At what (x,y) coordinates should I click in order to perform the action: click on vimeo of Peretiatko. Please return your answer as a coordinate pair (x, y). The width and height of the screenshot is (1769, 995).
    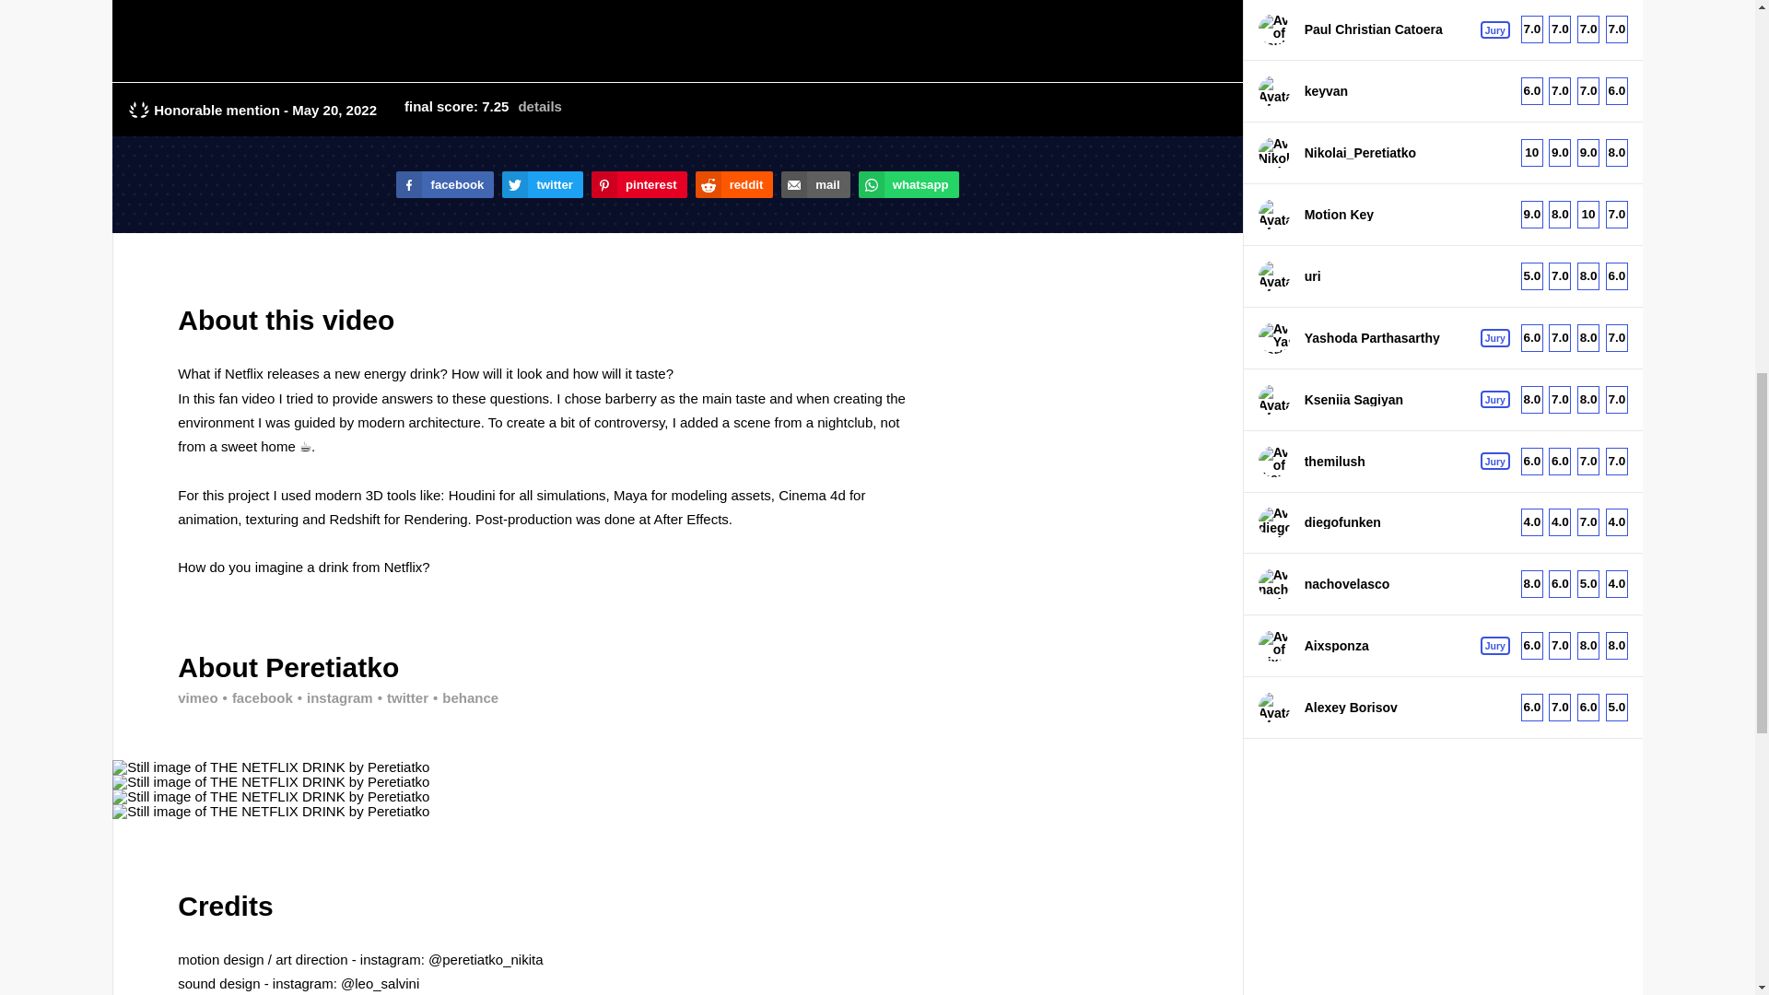
    Looking at the image, I should click on (197, 696).